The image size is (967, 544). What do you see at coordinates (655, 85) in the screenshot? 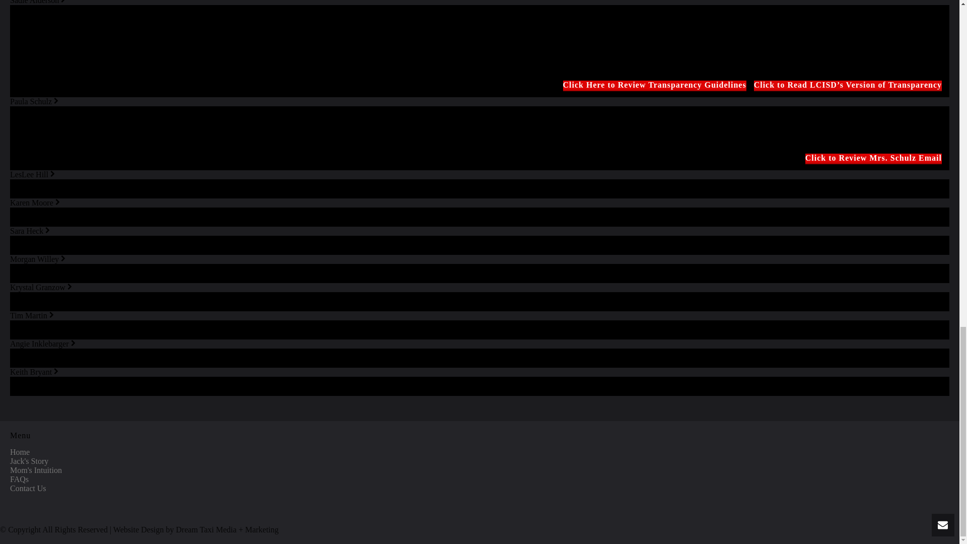
I see `Click Here to Review Transparency Guidelines` at bounding box center [655, 85].